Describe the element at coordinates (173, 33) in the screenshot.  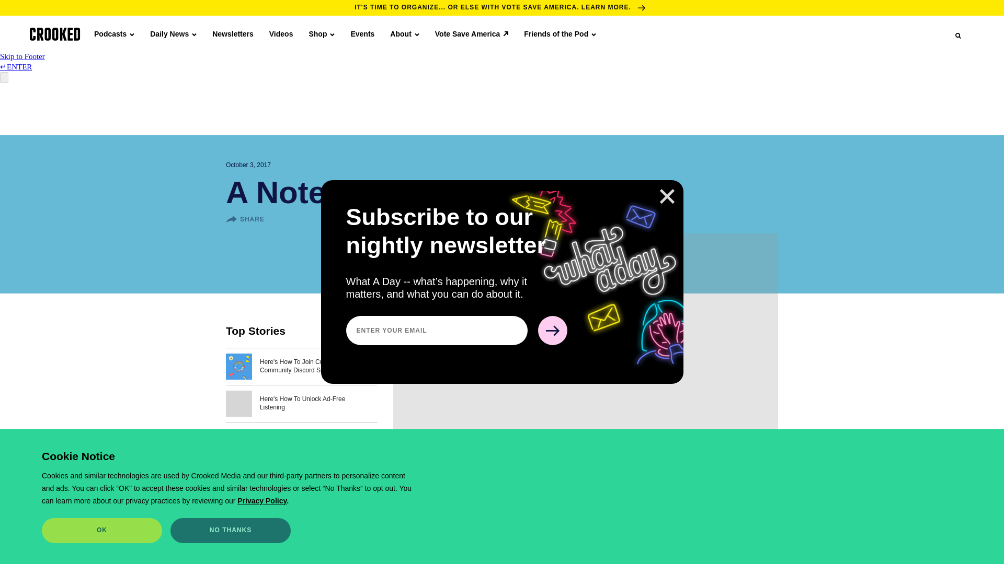
I see `Daily News` at that location.